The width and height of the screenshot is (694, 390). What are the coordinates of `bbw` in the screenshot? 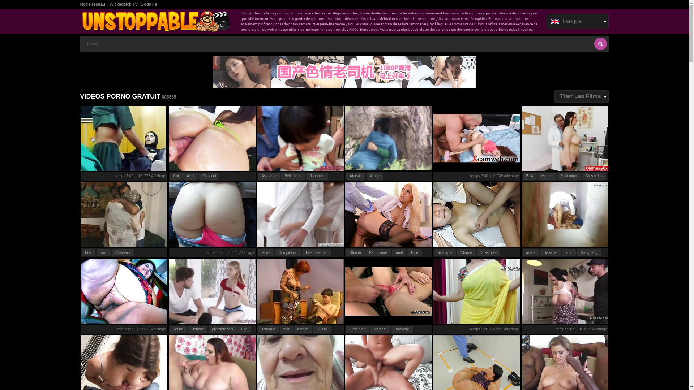 It's located at (89, 253).